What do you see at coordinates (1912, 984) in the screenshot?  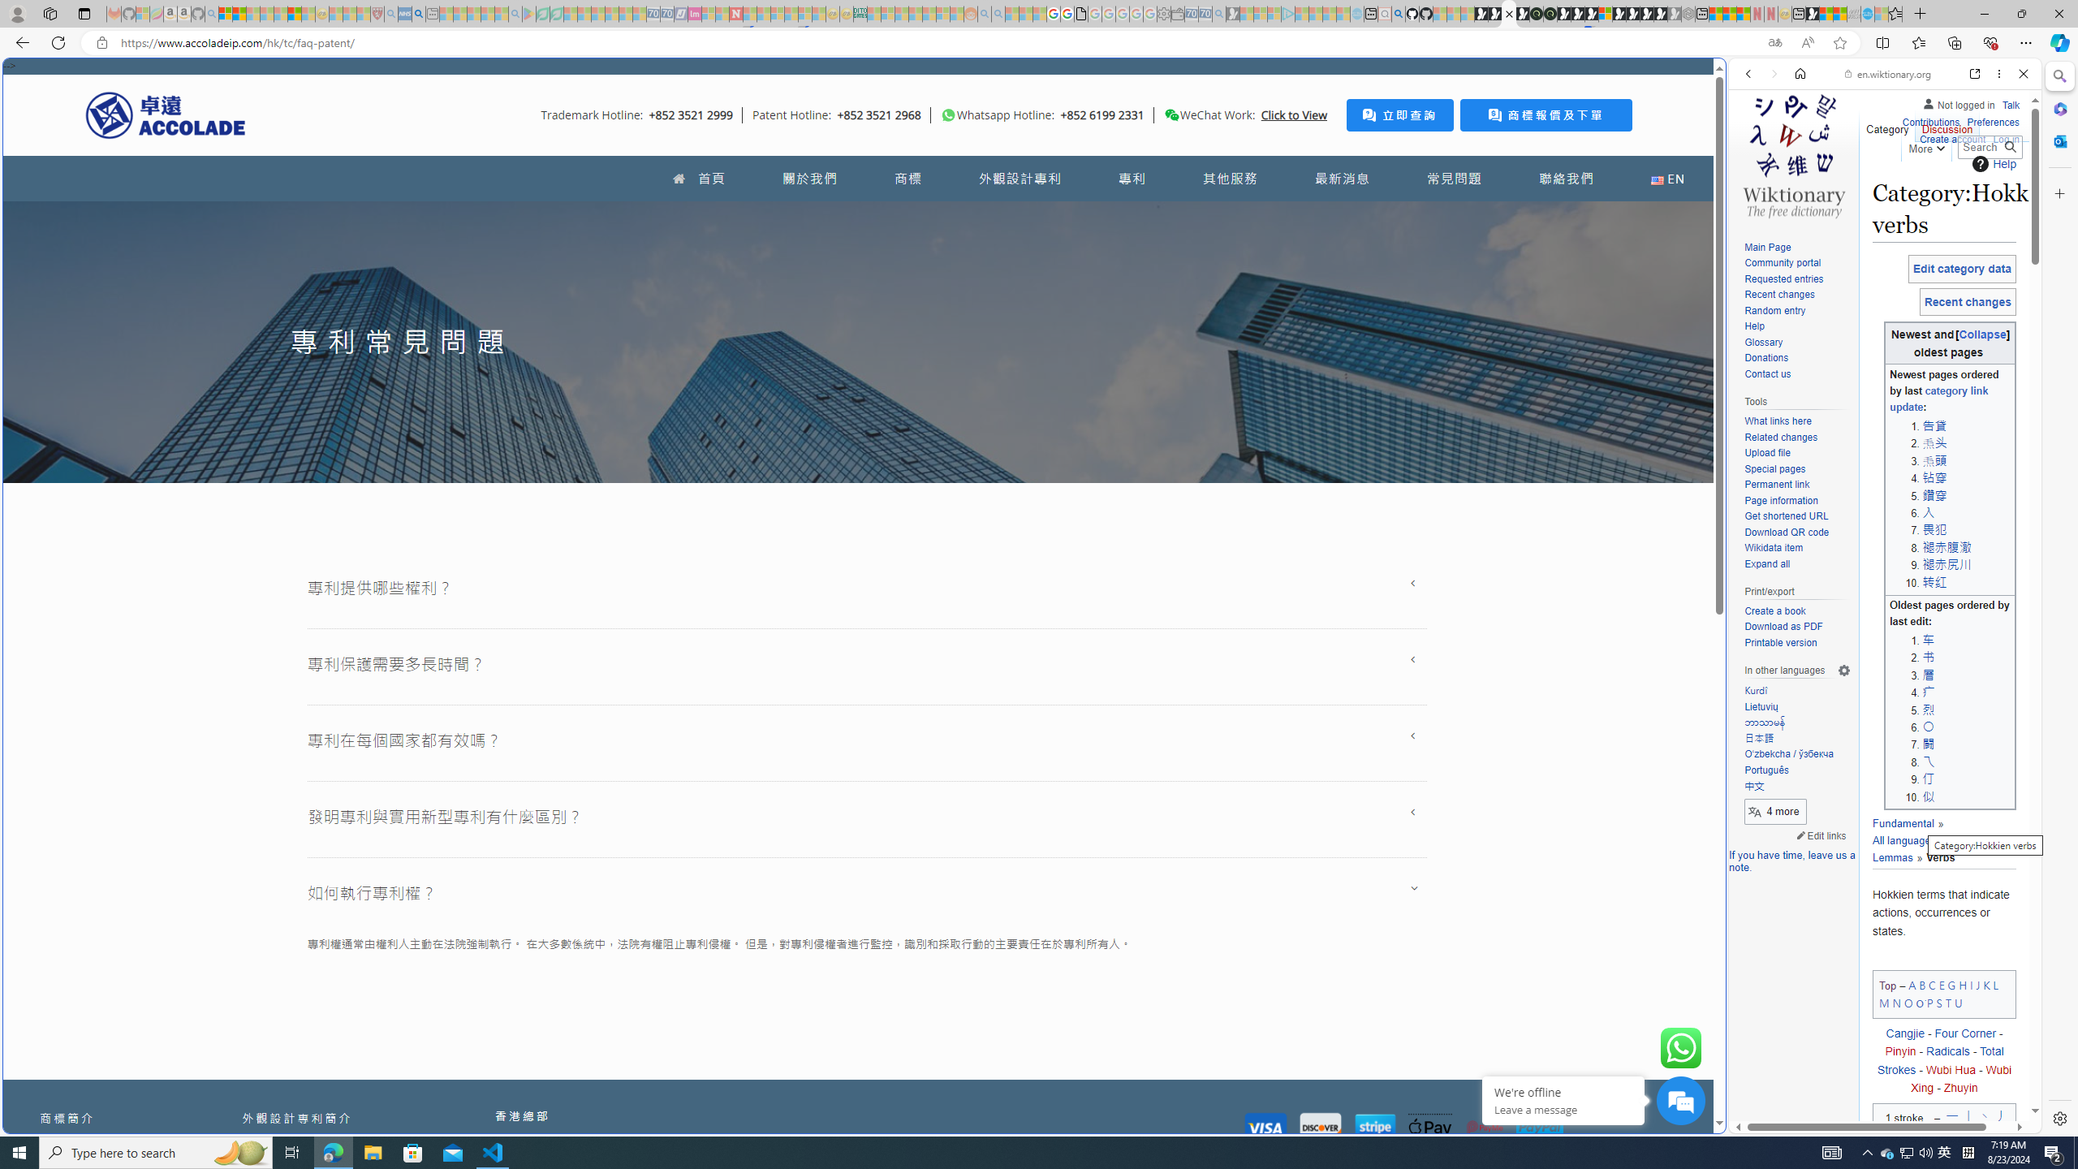 I see `A` at bounding box center [1912, 984].